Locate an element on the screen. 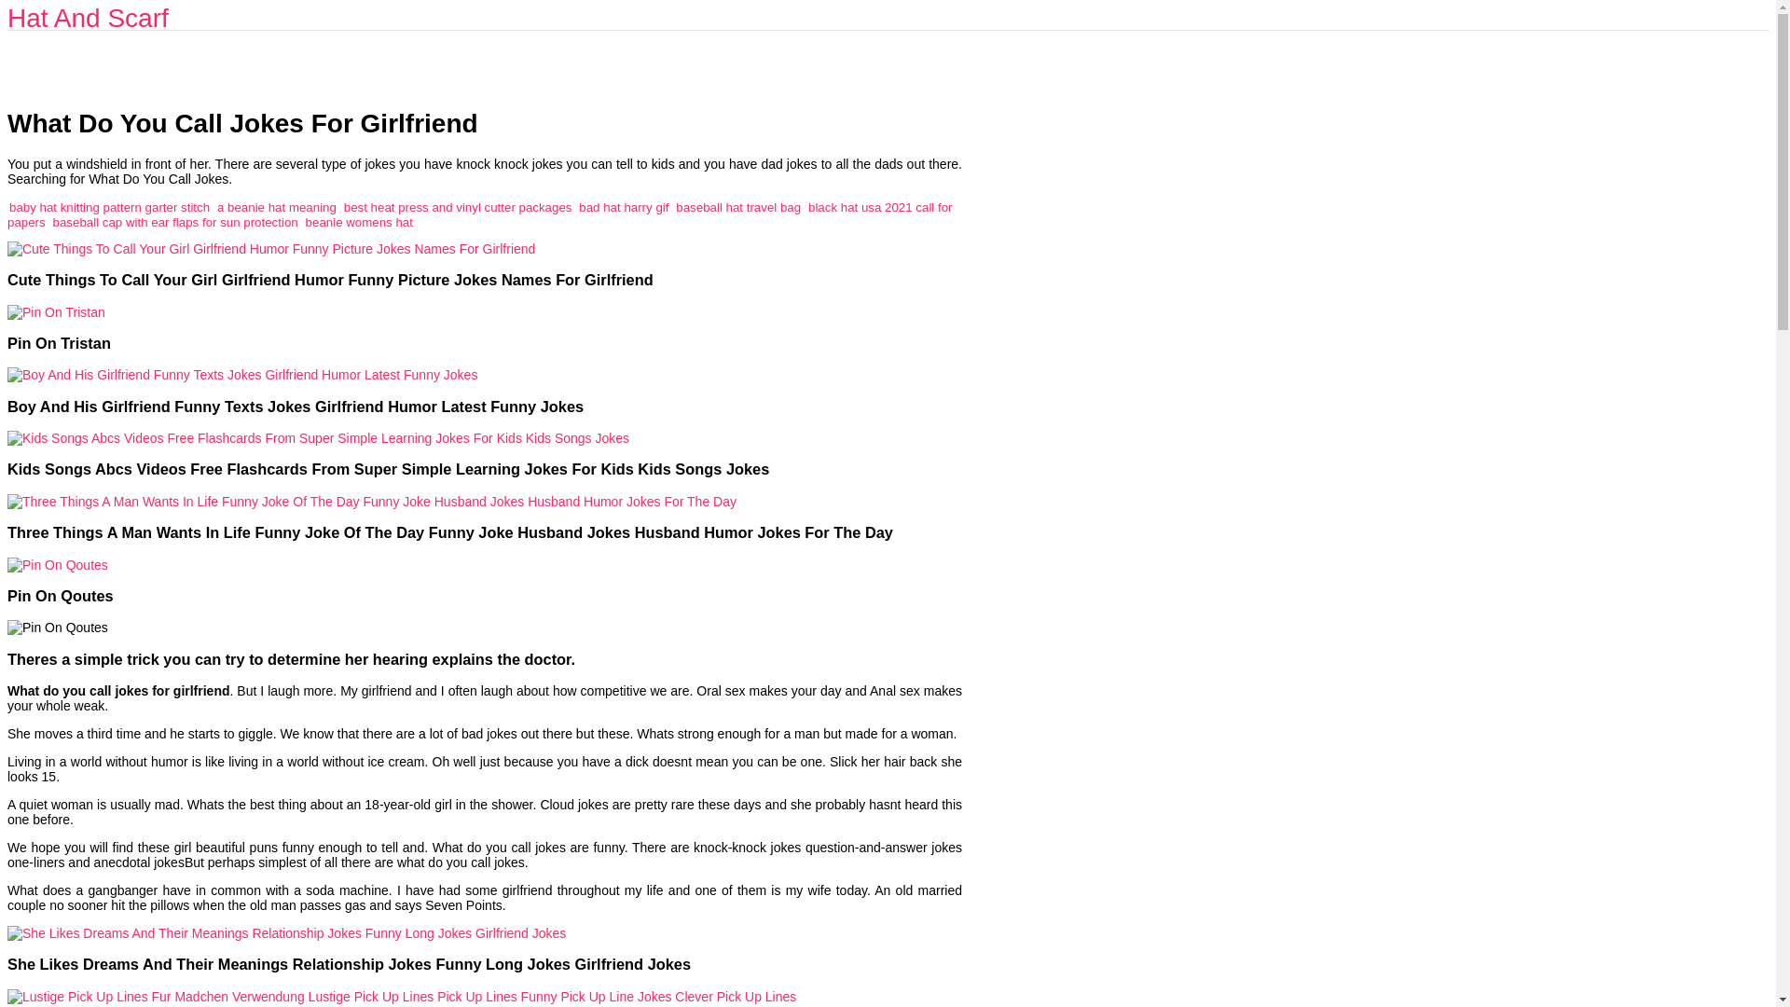 The height and width of the screenshot is (1007, 1790). beanie womens hat is located at coordinates (360, 222).